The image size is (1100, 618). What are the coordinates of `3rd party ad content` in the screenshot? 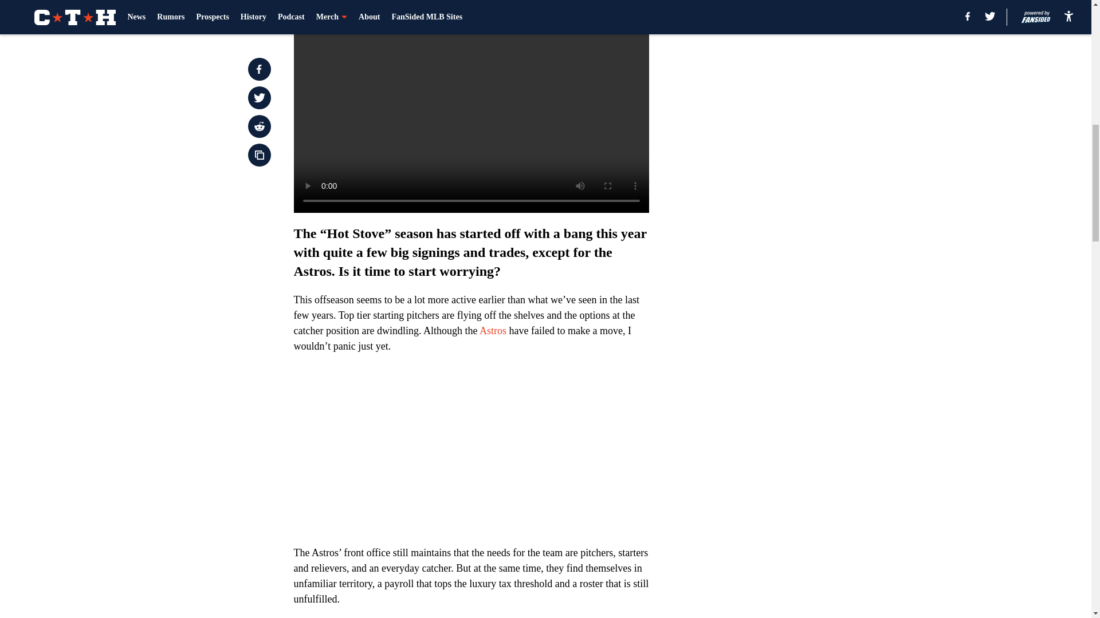 It's located at (792, 85).